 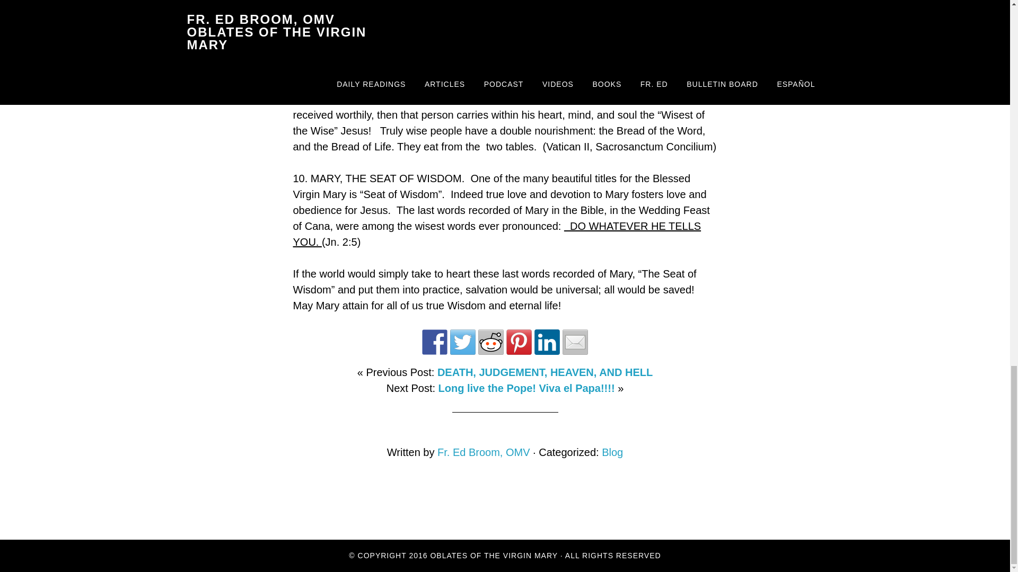 What do you see at coordinates (545, 372) in the screenshot?
I see `DEATH, JUDGEMENT, HEAVEN, AND HELL` at bounding box center [545, 372].